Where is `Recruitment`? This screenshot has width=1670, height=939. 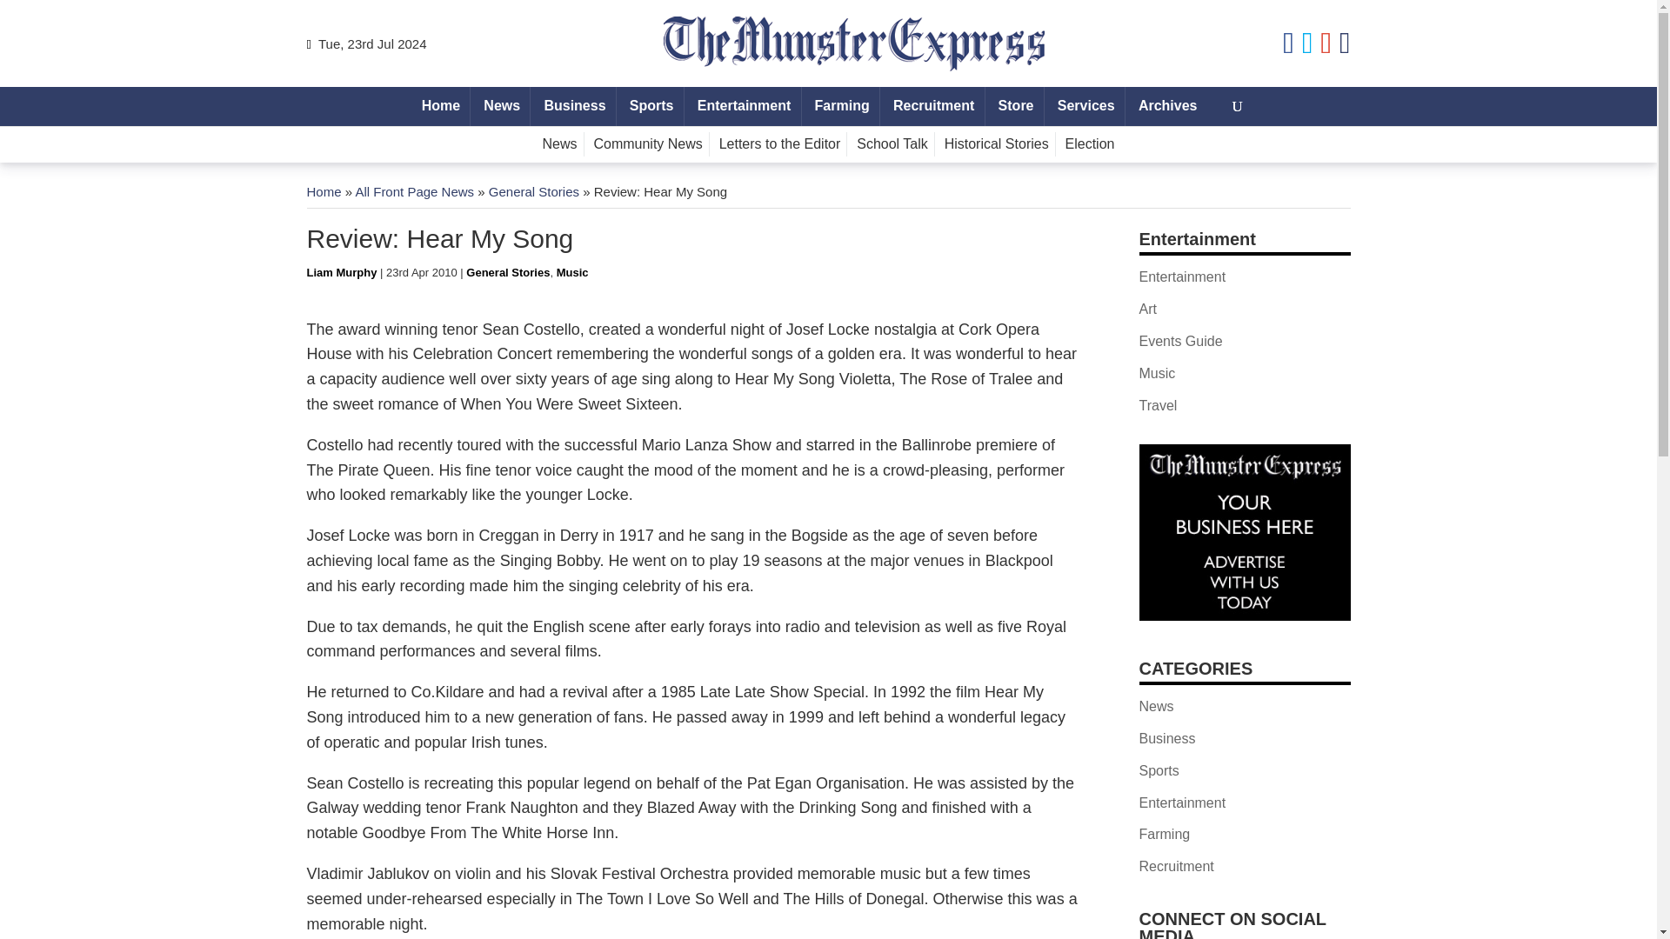 Recruitment is located at coordinates (934, 106).